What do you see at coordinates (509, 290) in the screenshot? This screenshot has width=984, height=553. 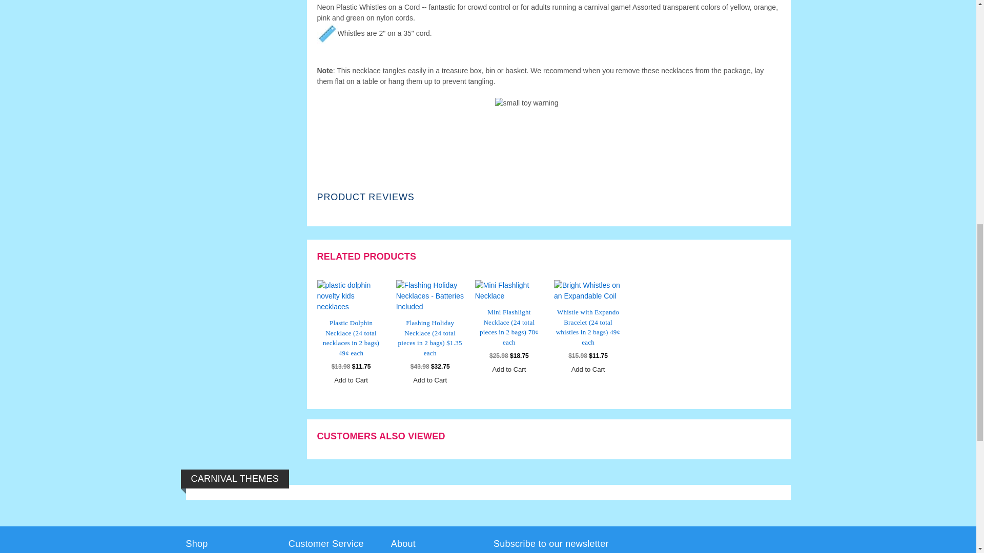 I see `Mini Flashlight Necklace` at bounding box center [509, 290].